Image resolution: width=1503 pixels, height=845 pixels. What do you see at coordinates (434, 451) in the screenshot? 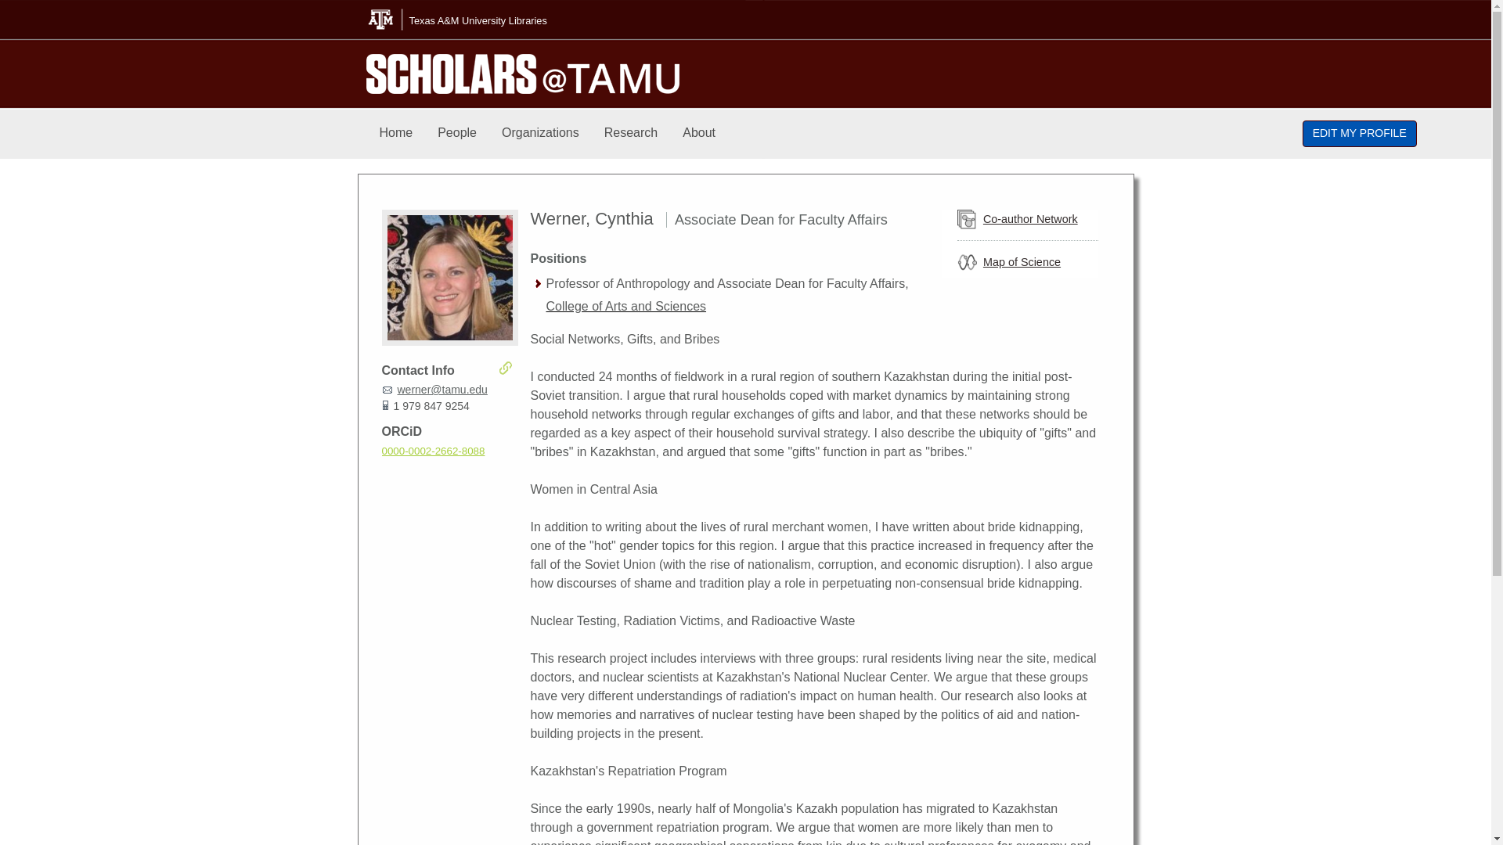
I see `0000-0002-2662-8088` at bounding box center [434, 451].